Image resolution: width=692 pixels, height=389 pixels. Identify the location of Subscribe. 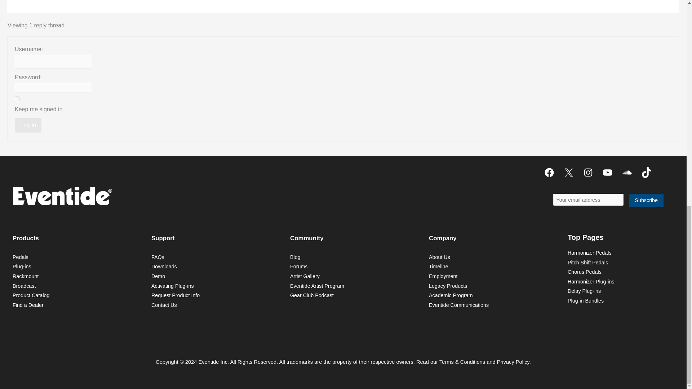
(646, 200).